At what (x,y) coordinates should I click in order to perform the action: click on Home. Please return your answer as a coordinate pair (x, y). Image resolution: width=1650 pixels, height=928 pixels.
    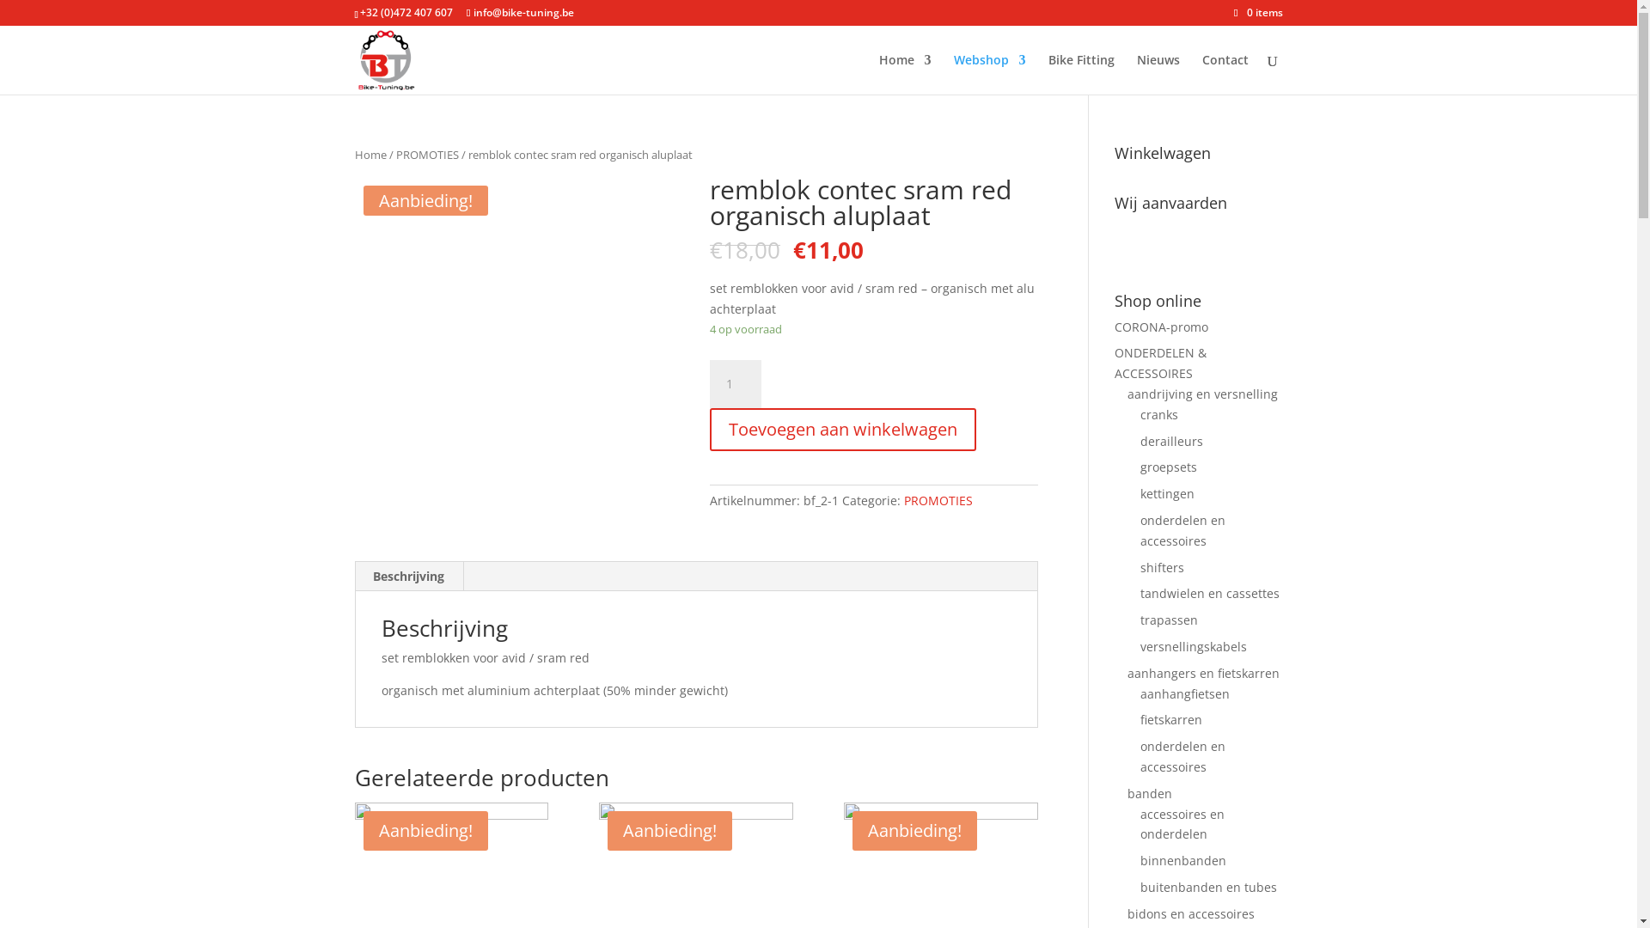
    Looking at the image, I should click on (904, 74).